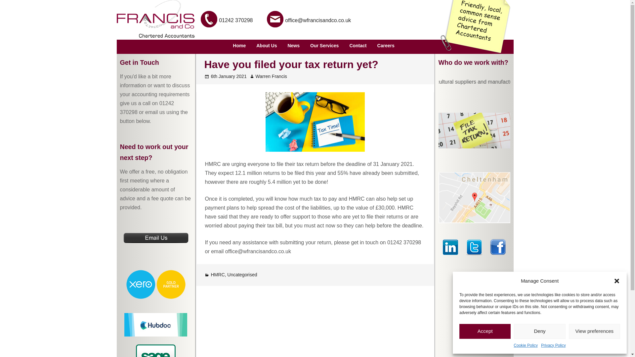  I want to click on About Us, so click(266, 46).